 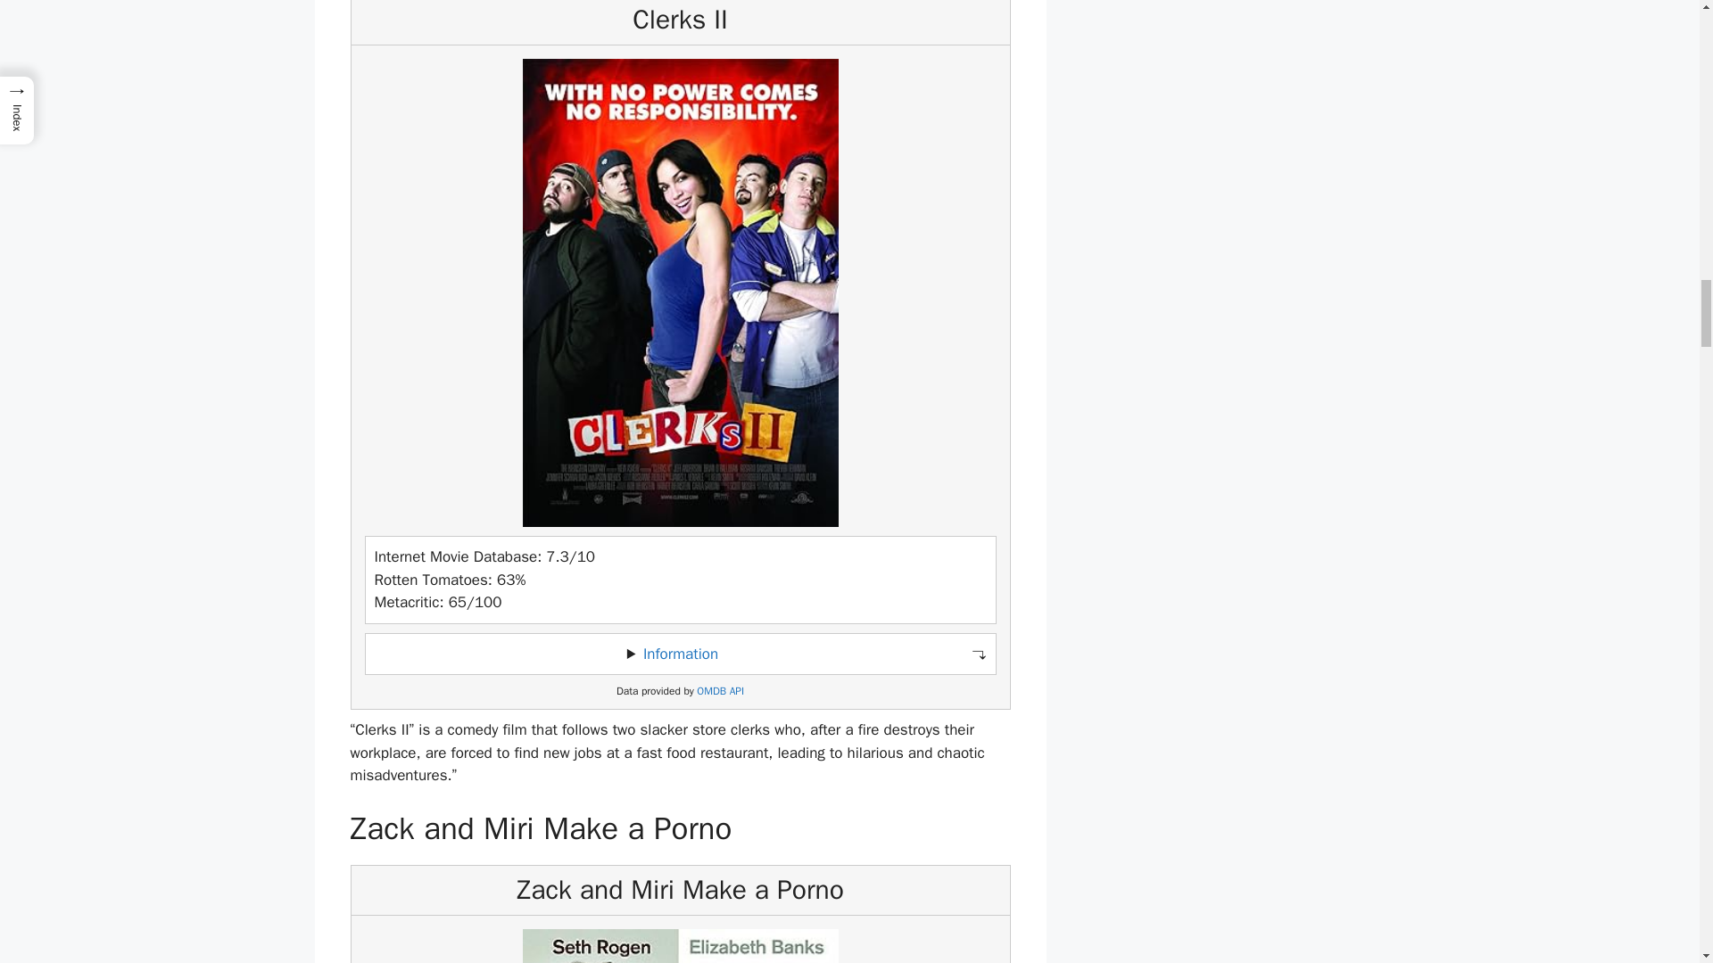 What do you see at coordinates (680, 654) in the screenshot?
I see `Toggle information` at bounding box center [680, 654].